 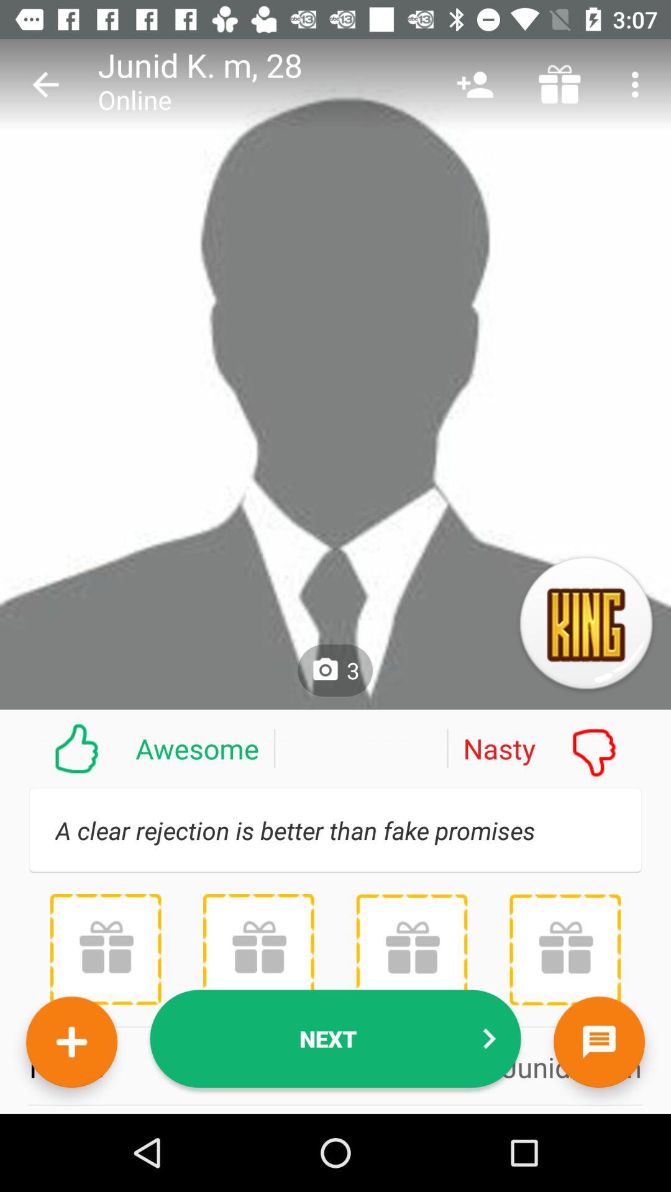 What do you see at coordinates (599, 1042) in the screenshot?
I see `send a message` at bounding box center [599, 1042].